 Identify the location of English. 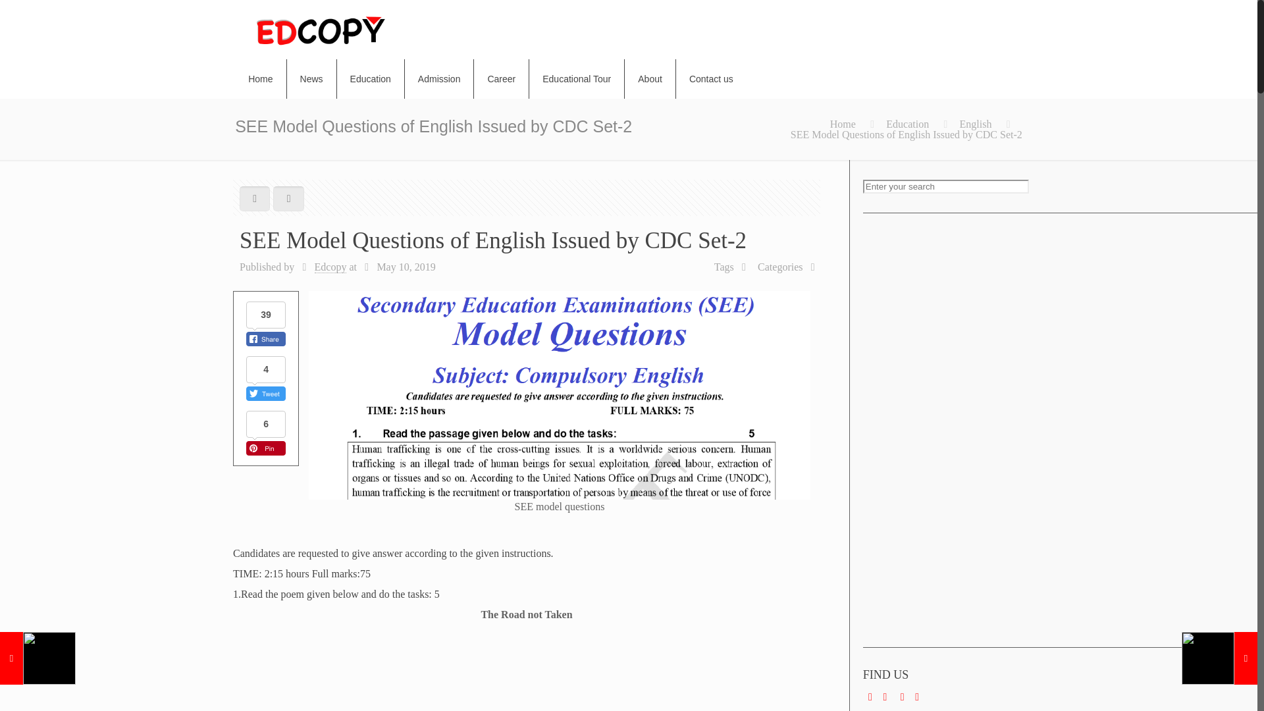
(976, 124).